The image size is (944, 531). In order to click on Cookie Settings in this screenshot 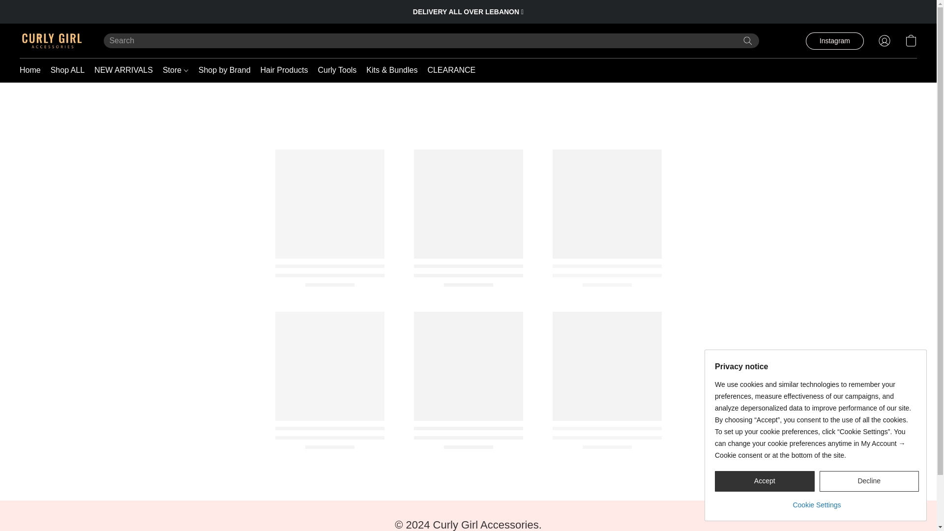, I will do `click(816, 501)`.